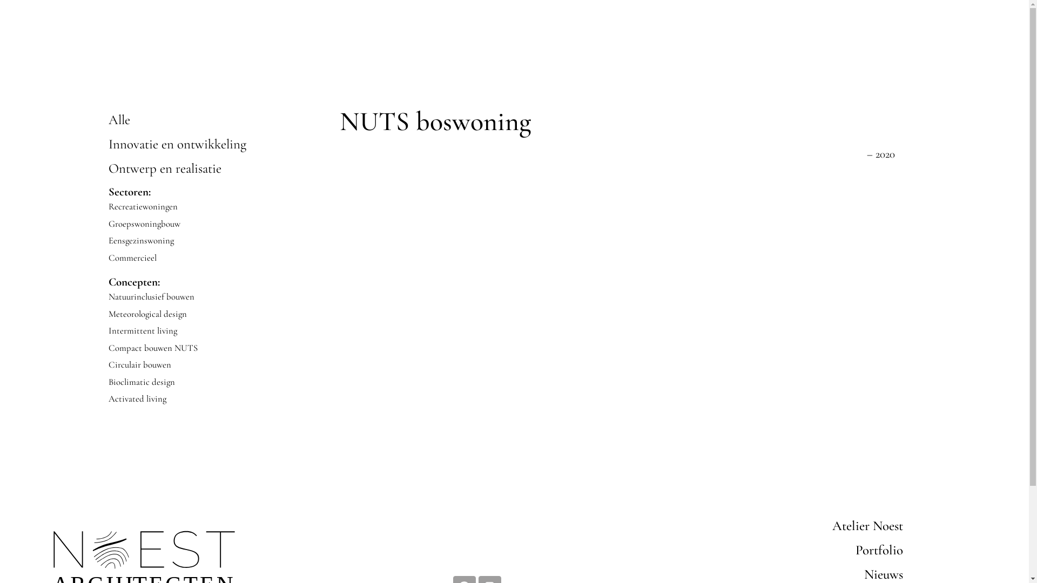 The height and width of the screenshot is (583, 1037). What do you see at coordinates (143, 330) in the screenshot?
I see `Intermittent living` at bounding box center [143, 330].